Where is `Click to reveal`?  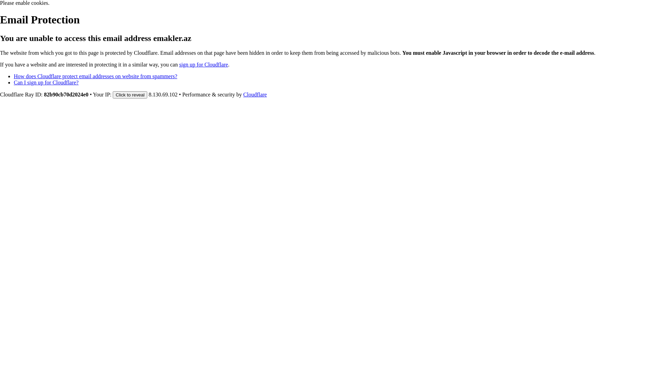 Click to reveal is located at coordinates (130, 95).